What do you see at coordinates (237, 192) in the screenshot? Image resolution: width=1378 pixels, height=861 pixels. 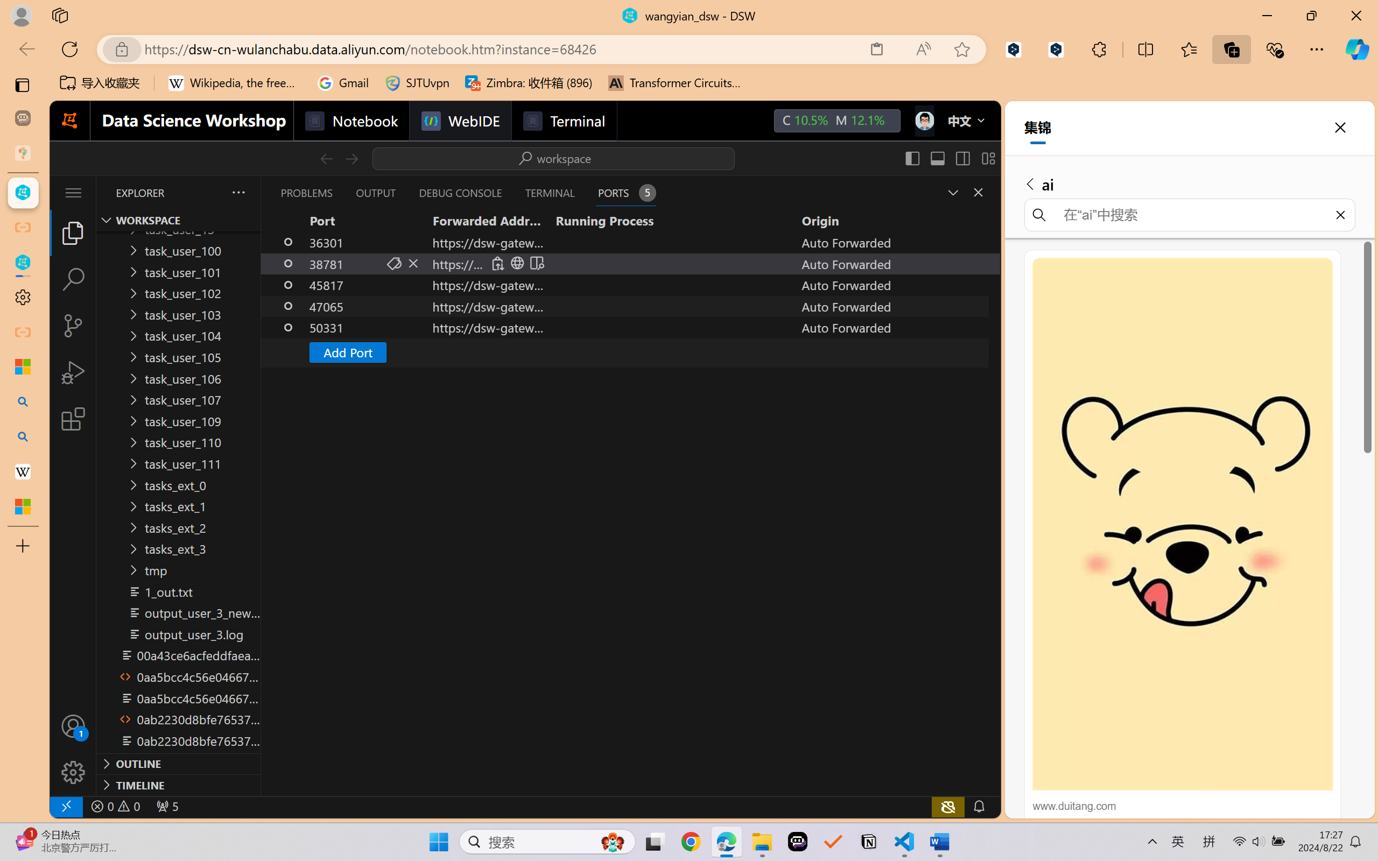 I see `Views and More Actions...` at bounding box center [237, 192].